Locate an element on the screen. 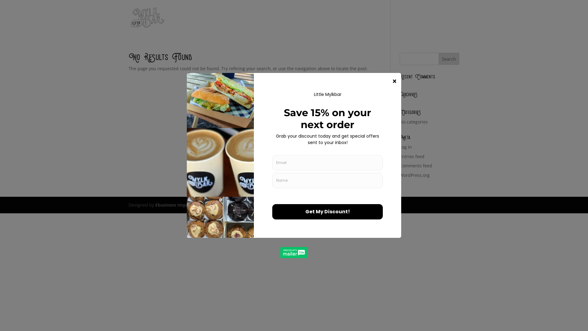 The image size is (588, 331). About is located at coordinates (388, 25).